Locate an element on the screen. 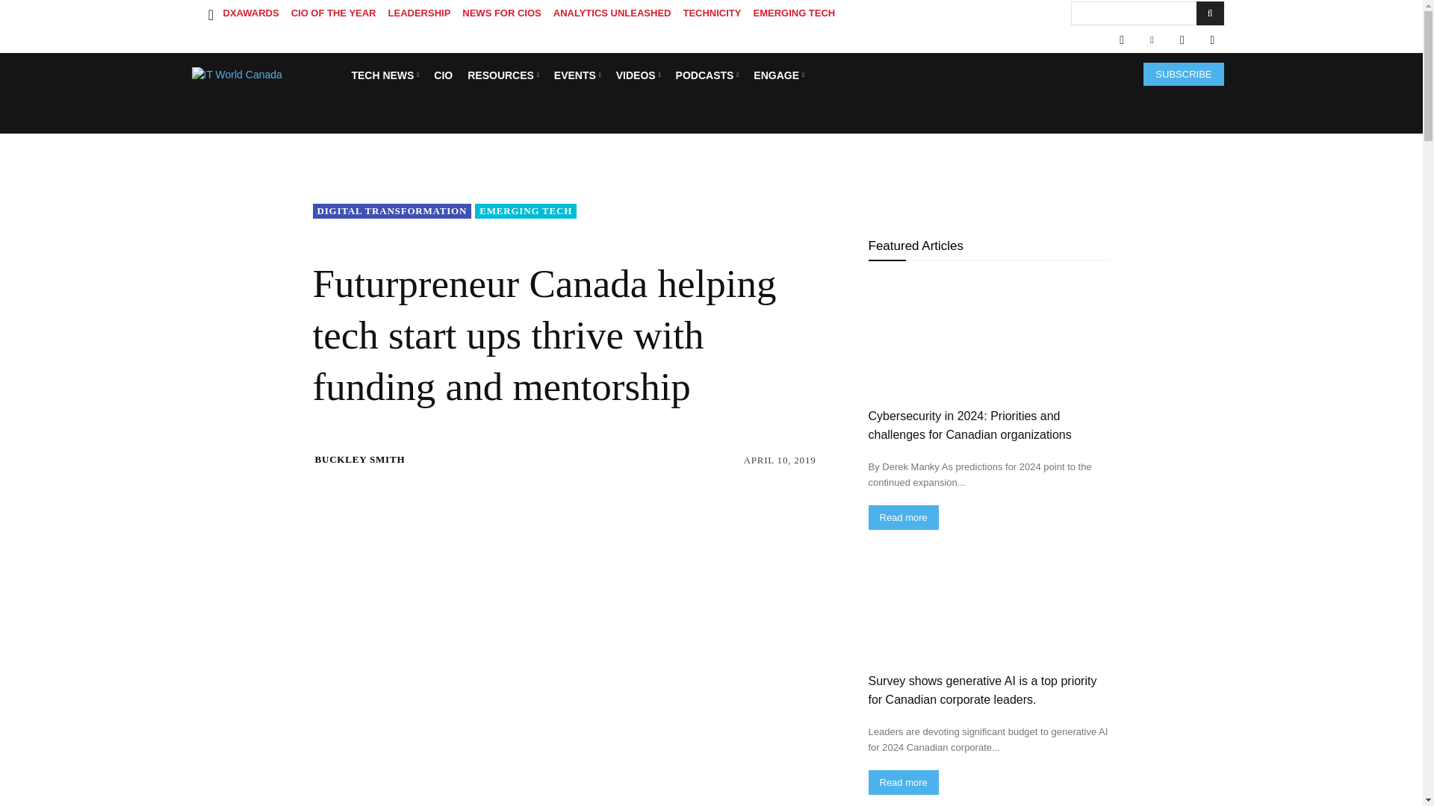 The image size is (1434, 806). Youtube is located at coordinates (1211, 40).